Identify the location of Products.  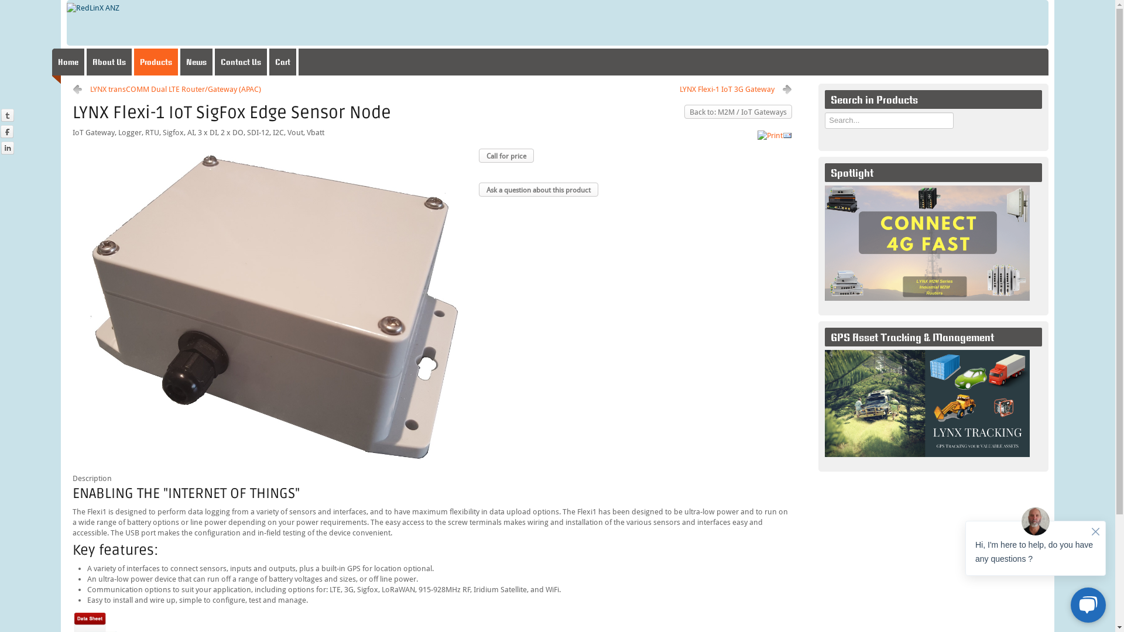
(157, 62).